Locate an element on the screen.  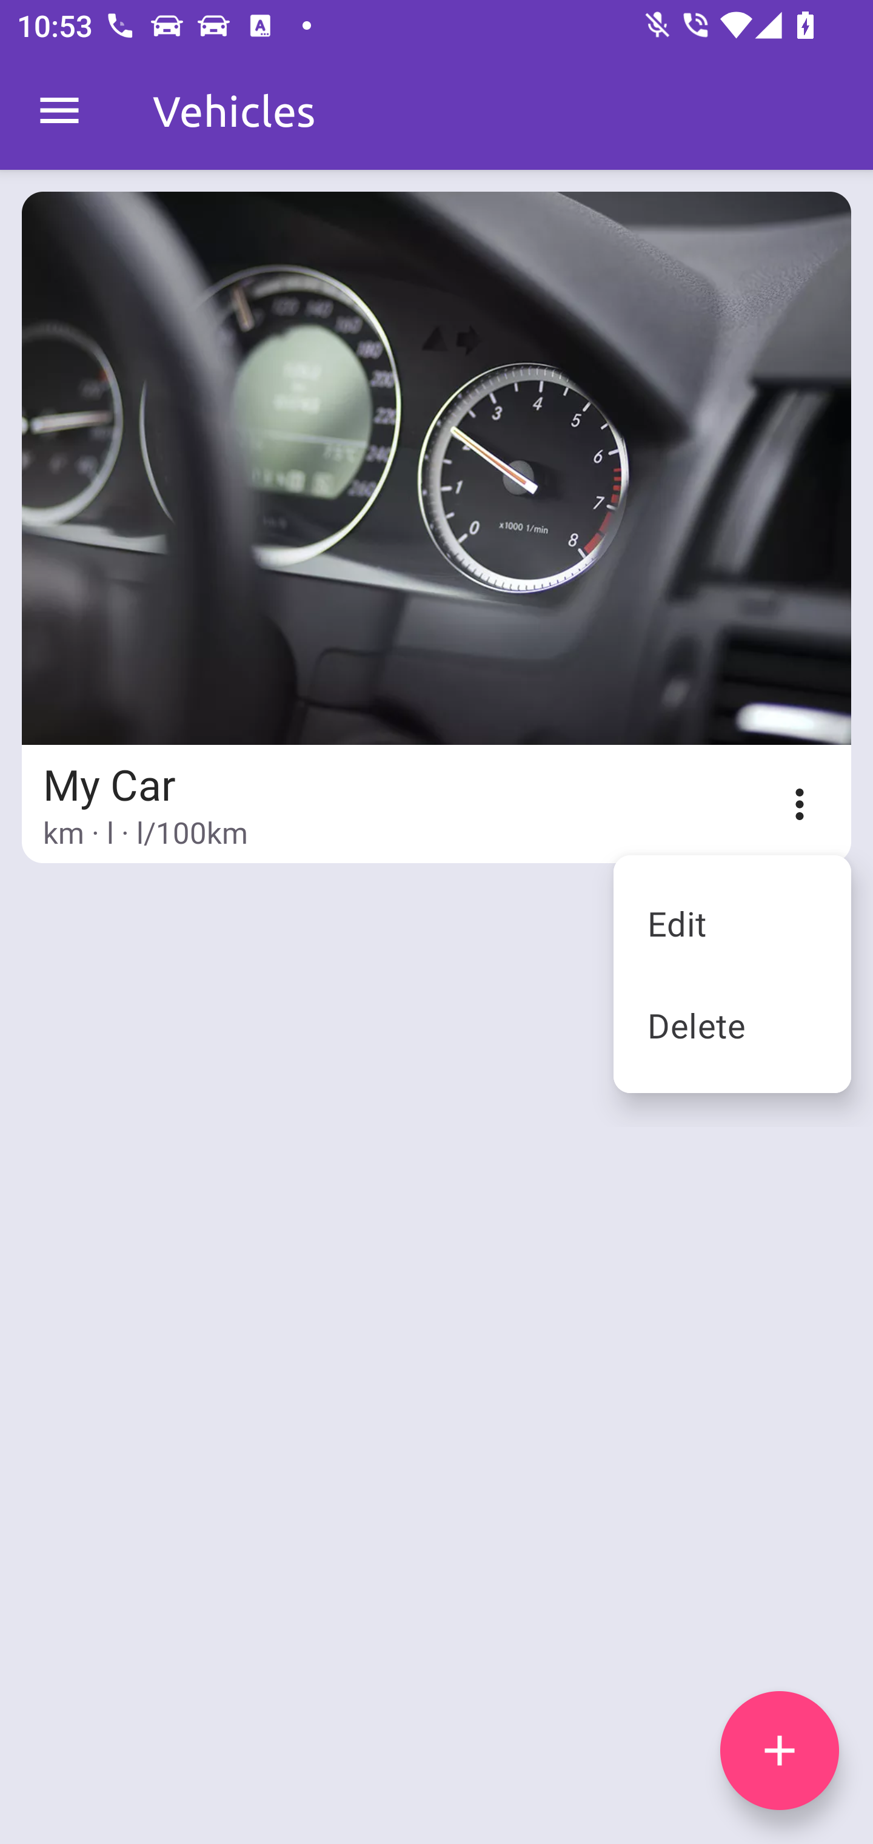
Delete is located at coordinates (732, 1025).